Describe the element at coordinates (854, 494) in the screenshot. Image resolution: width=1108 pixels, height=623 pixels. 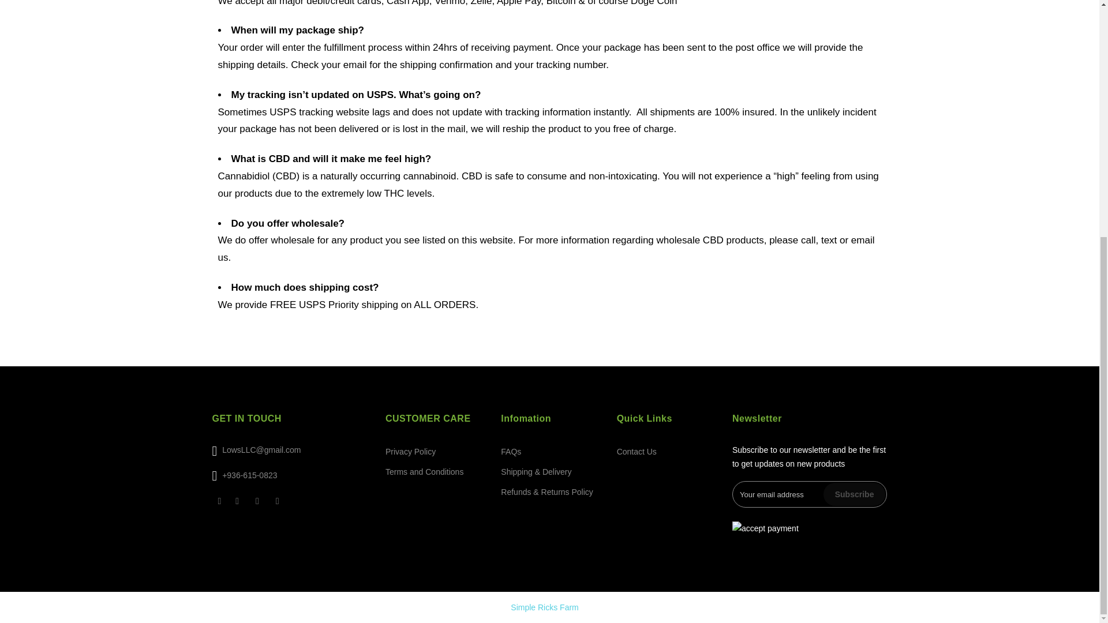
I see `Subscribe` at that location.